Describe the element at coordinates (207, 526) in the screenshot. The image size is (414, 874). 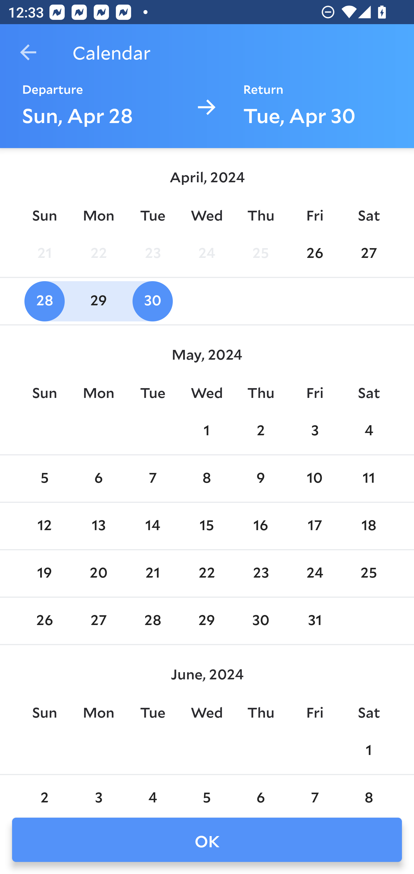
I see `15` at that location.